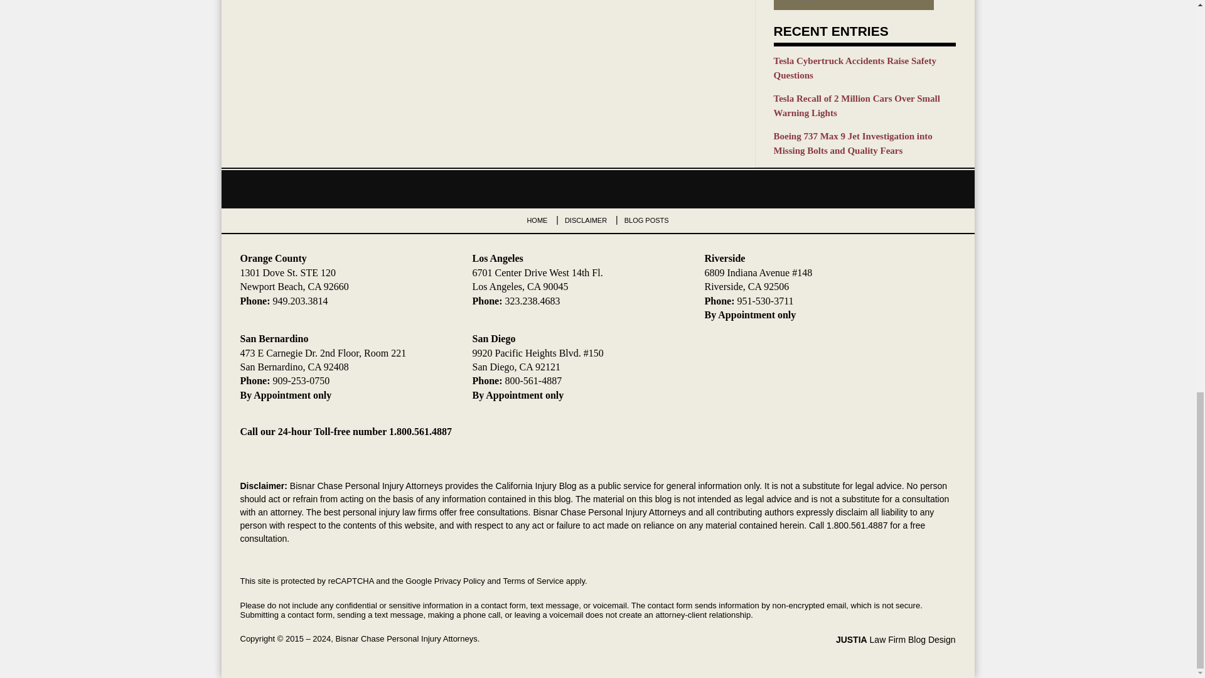 The width and height of the screenshot is (1205, 678). I want to click on Tesla Cybertruck Accidents Raise Safety Questions, so click(864, 68).